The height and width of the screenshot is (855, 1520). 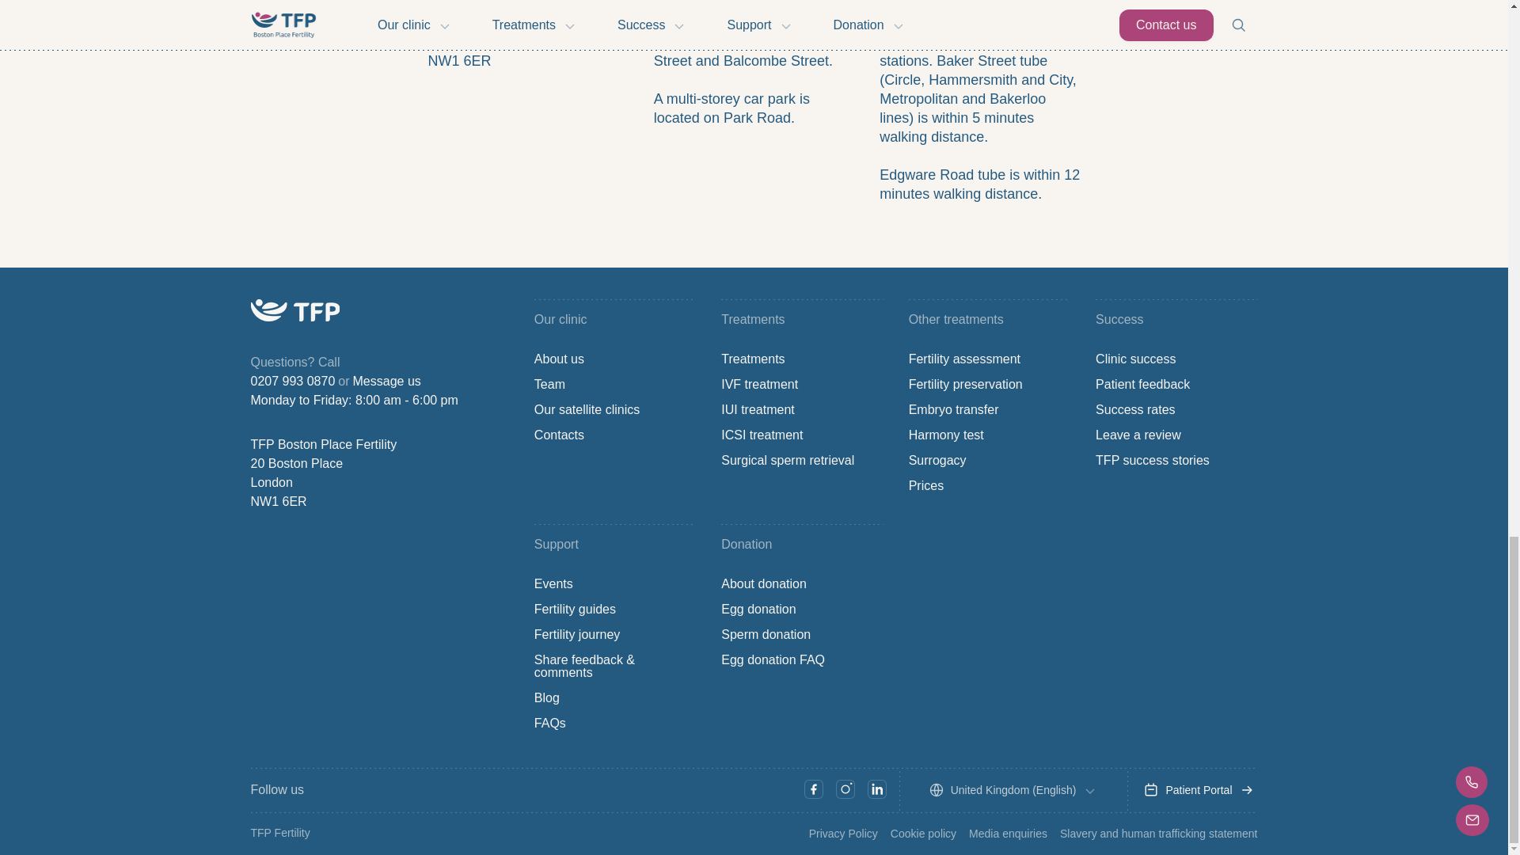 I want to click on Fertility assessment, so click(x=964, y=359).